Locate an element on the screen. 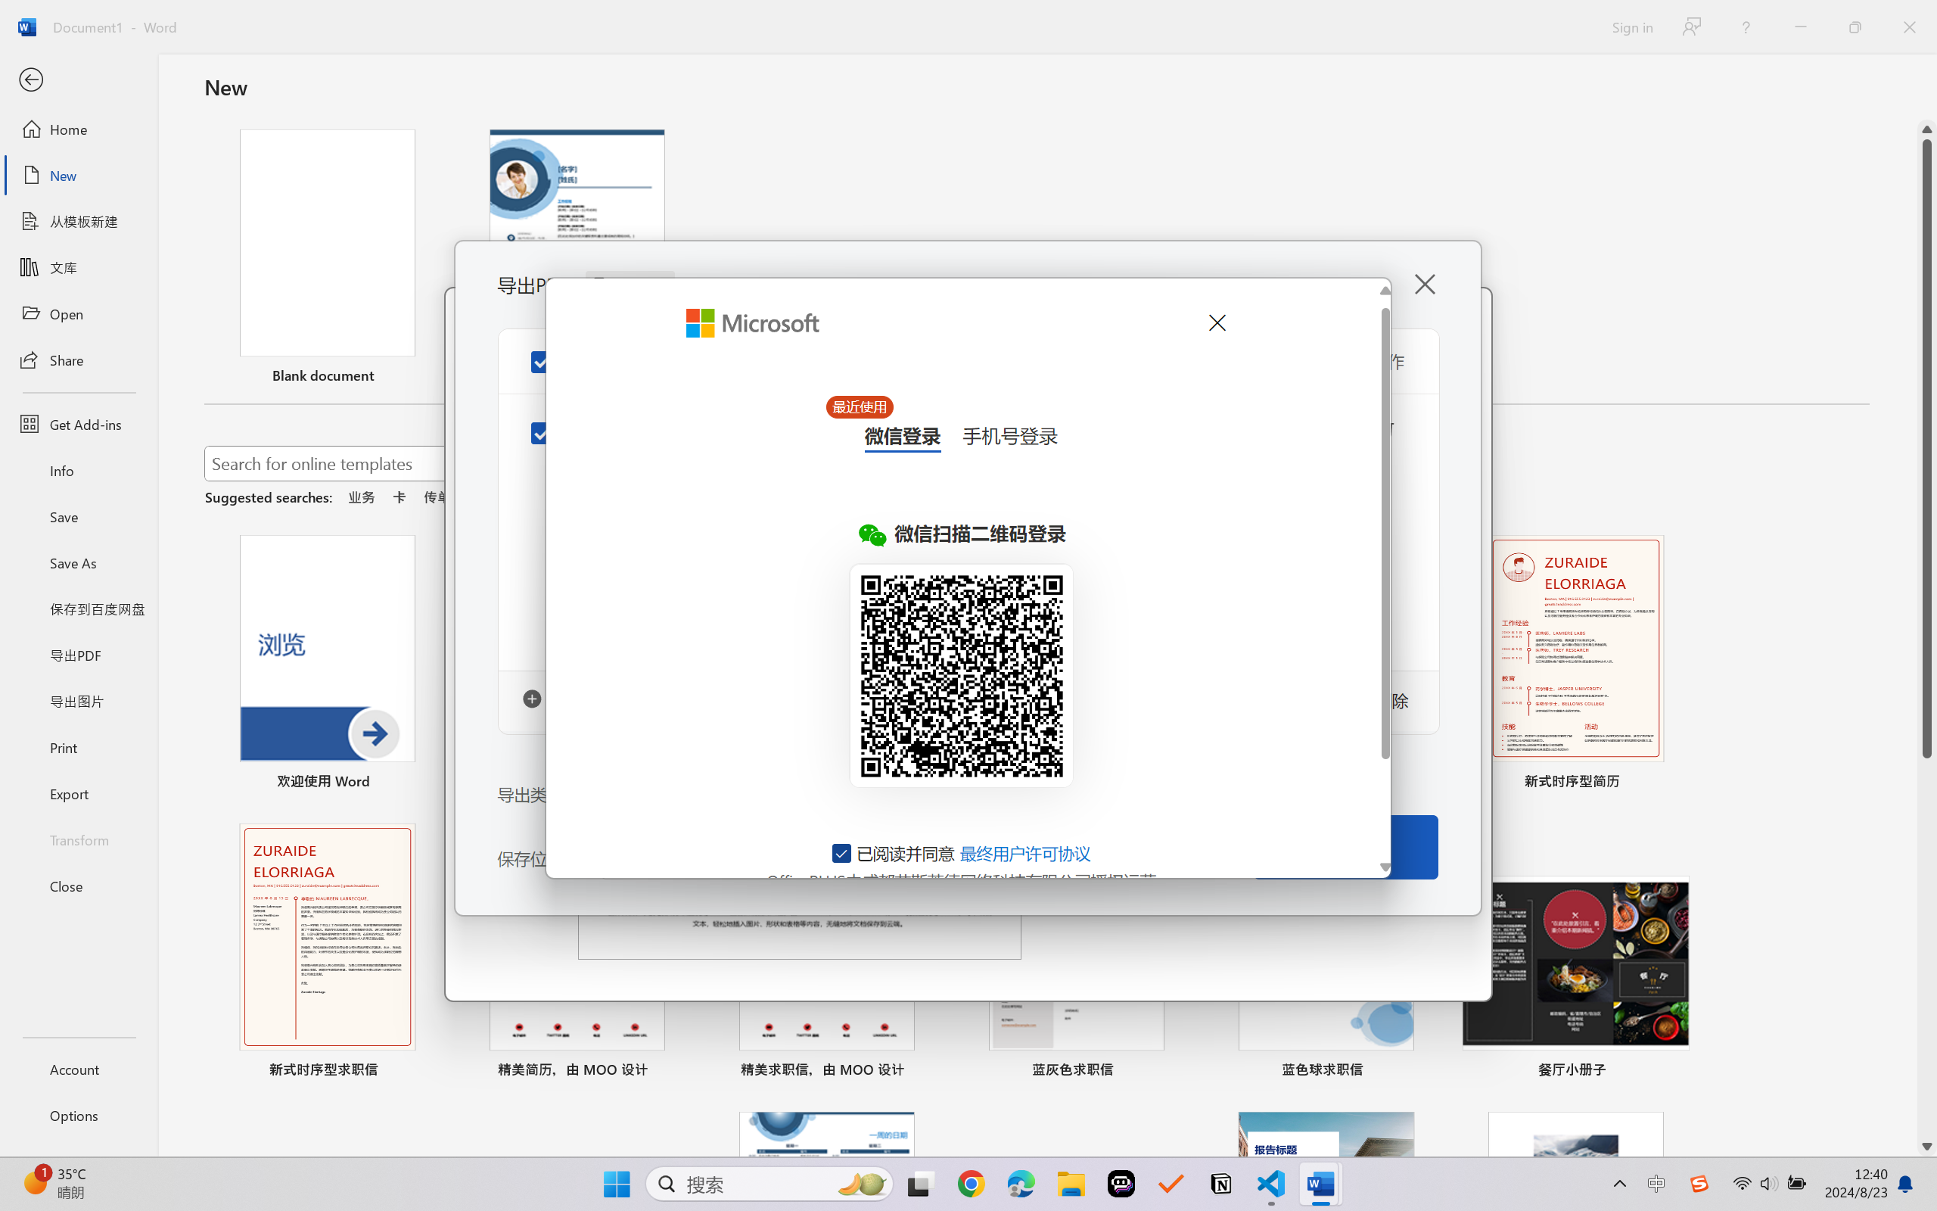  Save As is located at coordinates (79, 563).